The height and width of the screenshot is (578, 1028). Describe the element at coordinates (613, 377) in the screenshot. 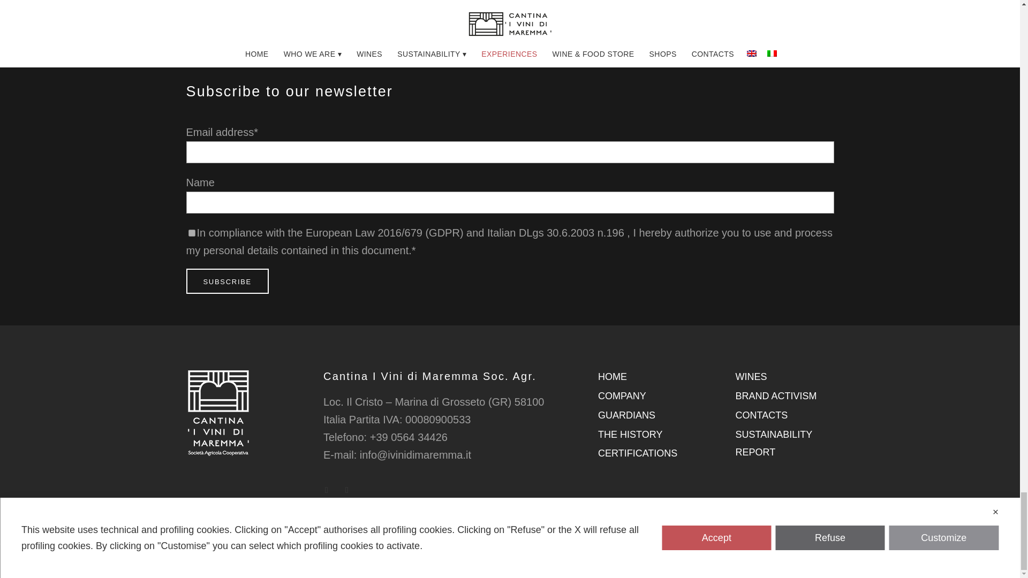

I see `HOME` at that location.